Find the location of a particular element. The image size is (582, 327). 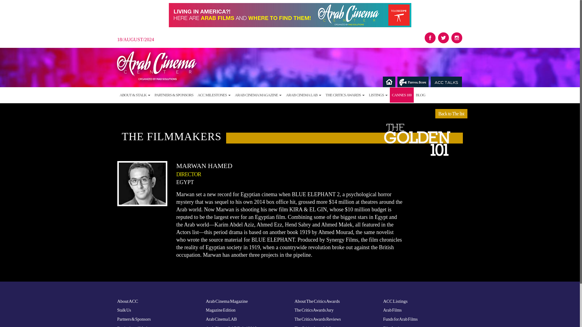

ARAB CINEMA LAB is located at coordinates (303, 95).